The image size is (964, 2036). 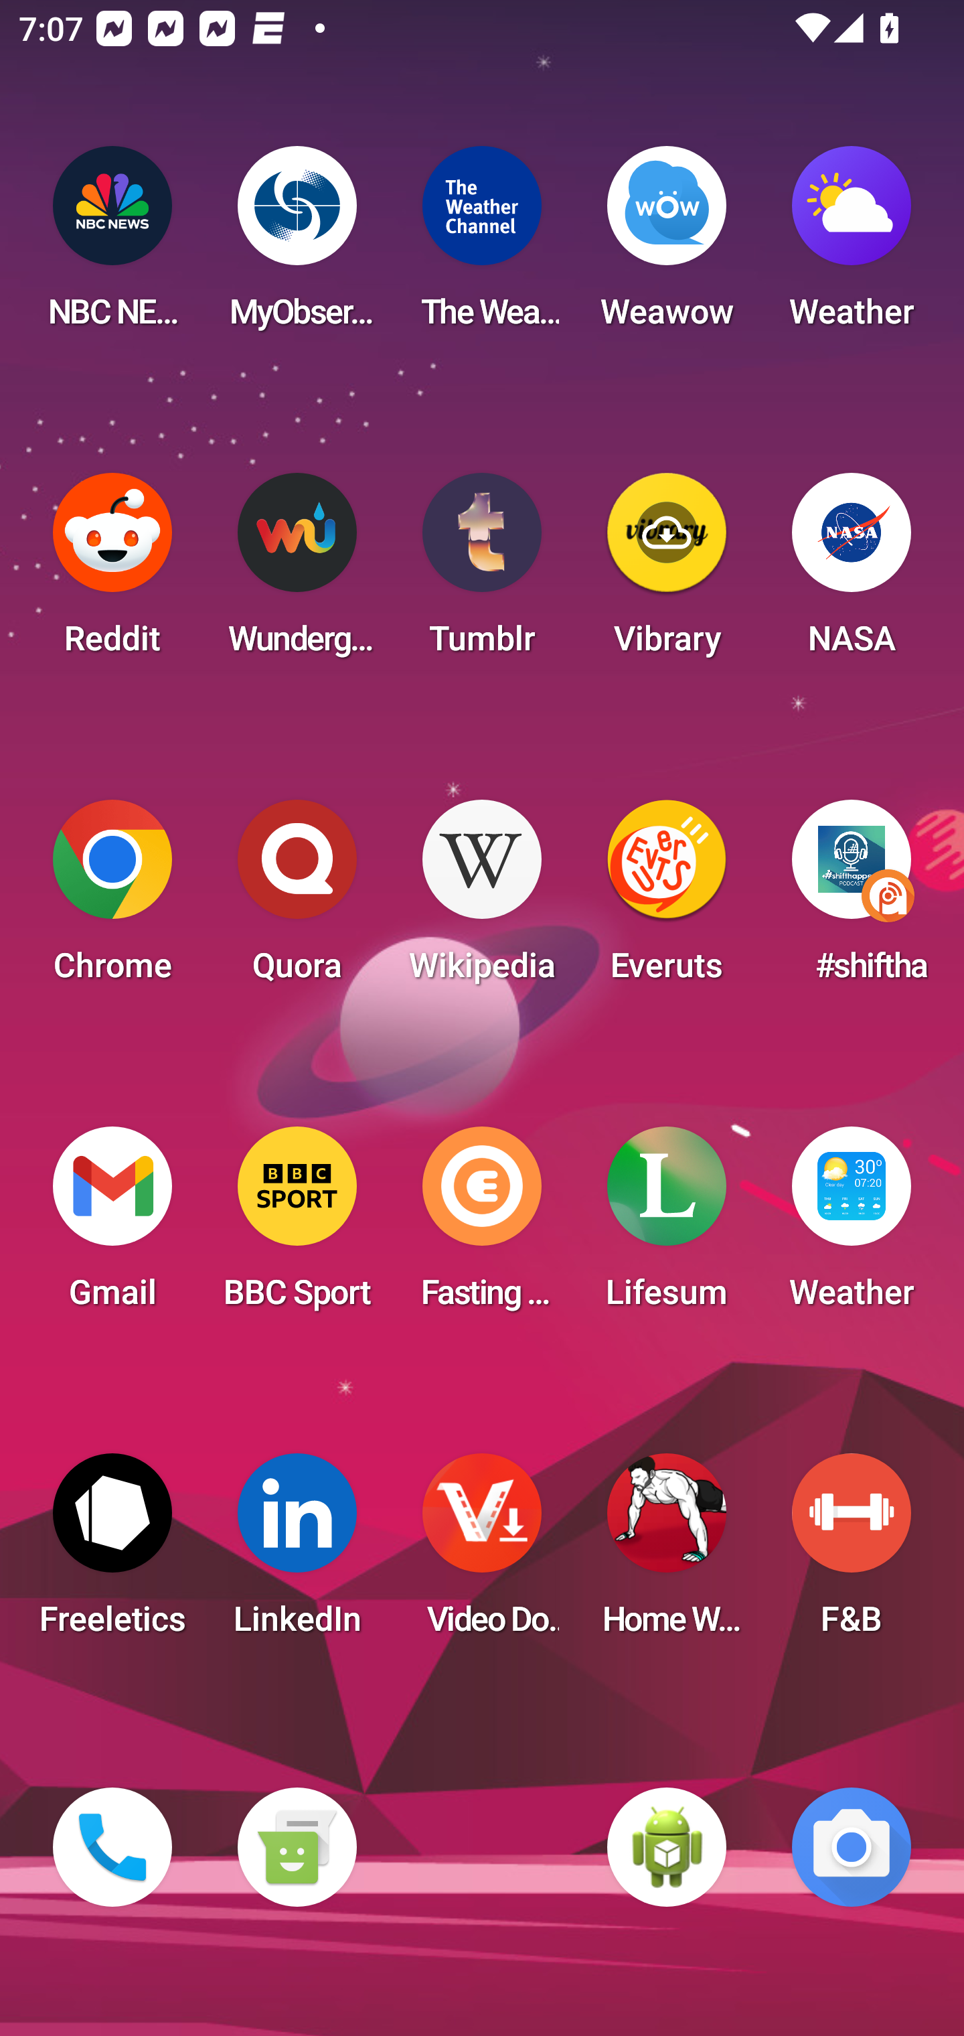 What do you see at coordinates (297, 1847) in the screenshot?
I see `Messaging` at bounding box center [297, 1847].